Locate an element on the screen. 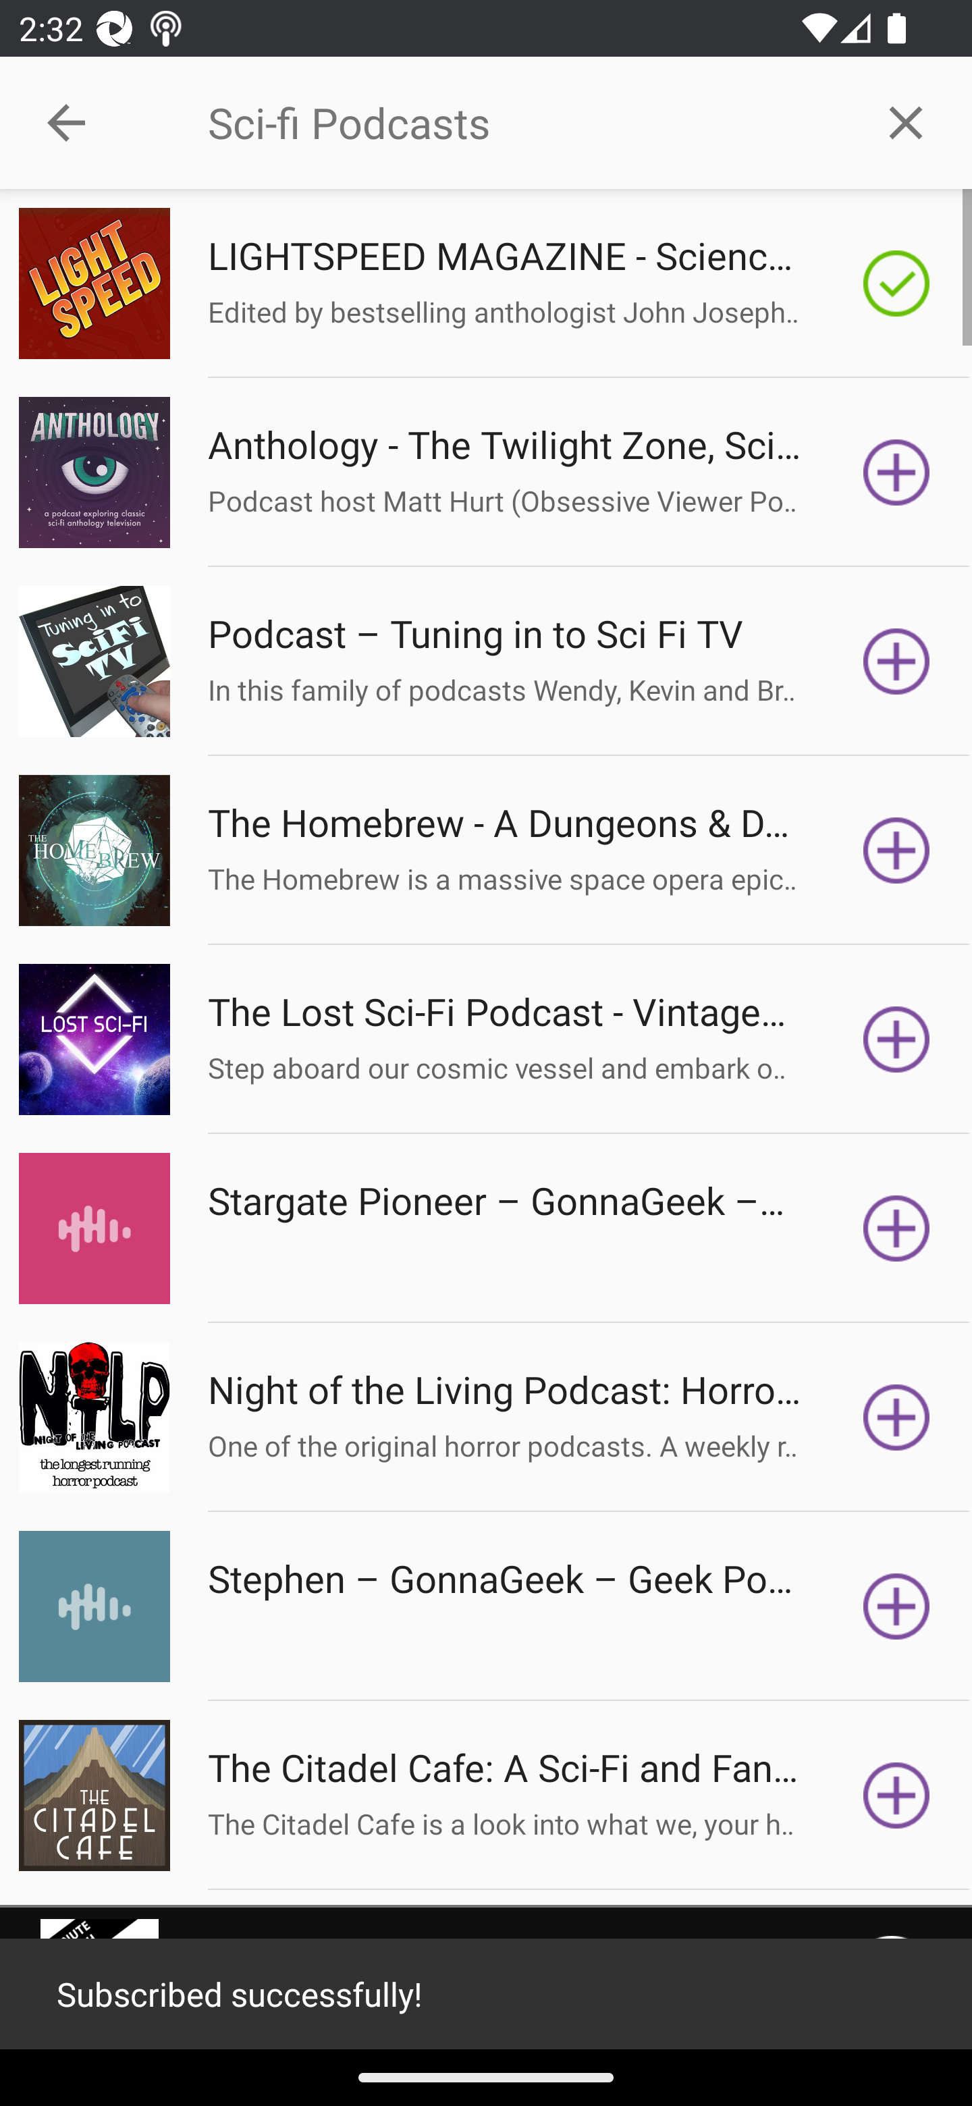 This screenshot has height=2106, width=972. Subscribe is located at coordinates (896, 1796).